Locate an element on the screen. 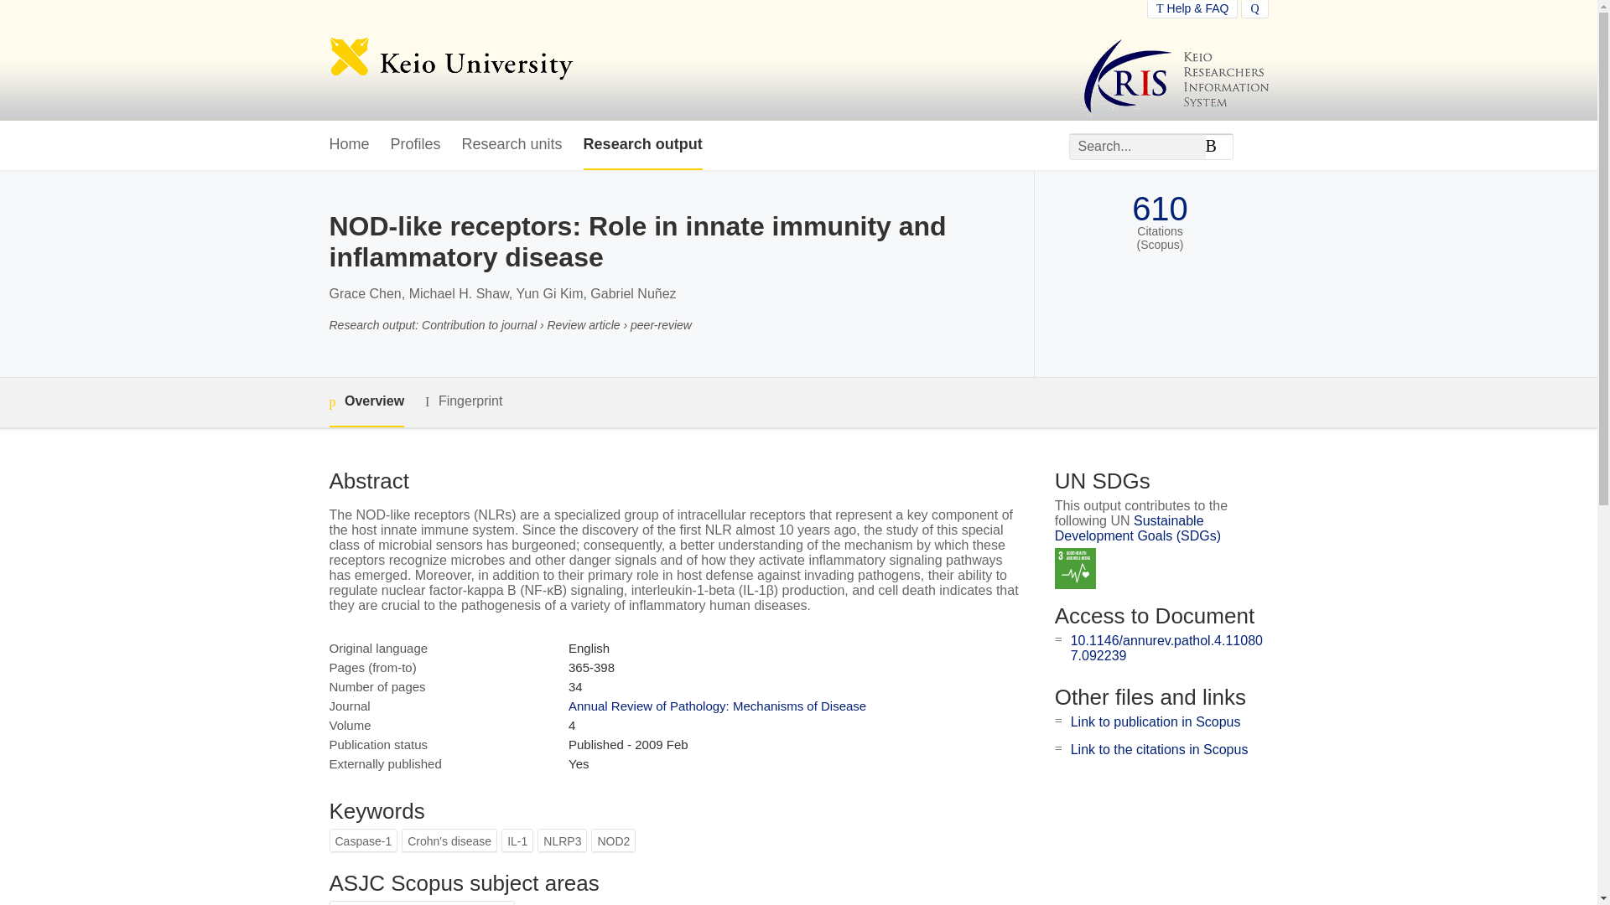 The width and height of the screenshot is (1610, 905). Research output is located at coordinates (642, 145).